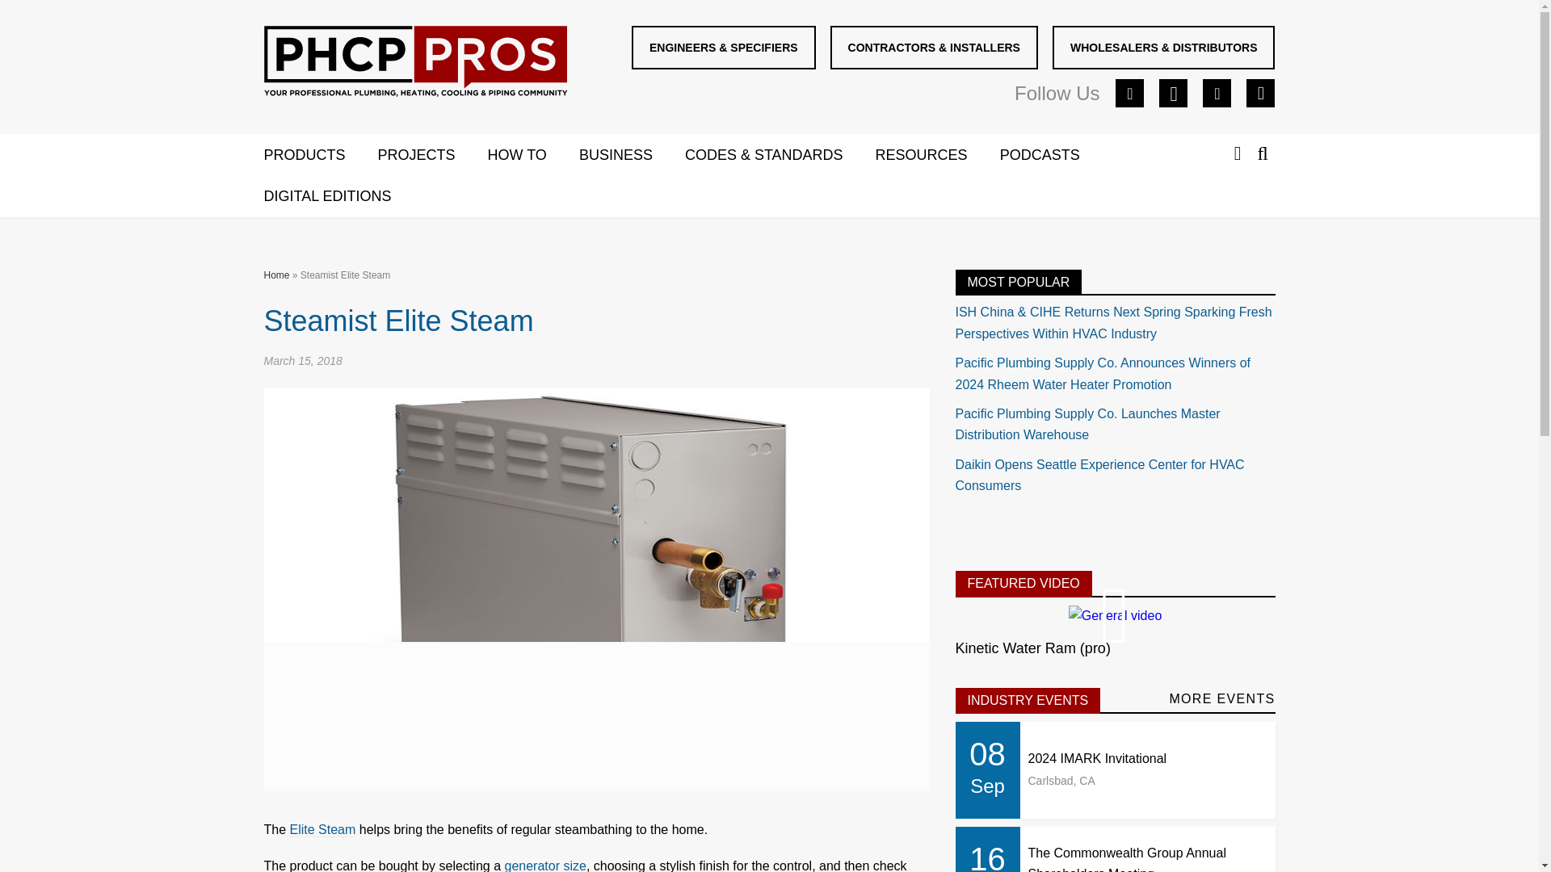 The image size is (1551, 872). What do you see at coordinates (415, 65) in the screenshot?
I see `logo` at bounding box center [415, 65].